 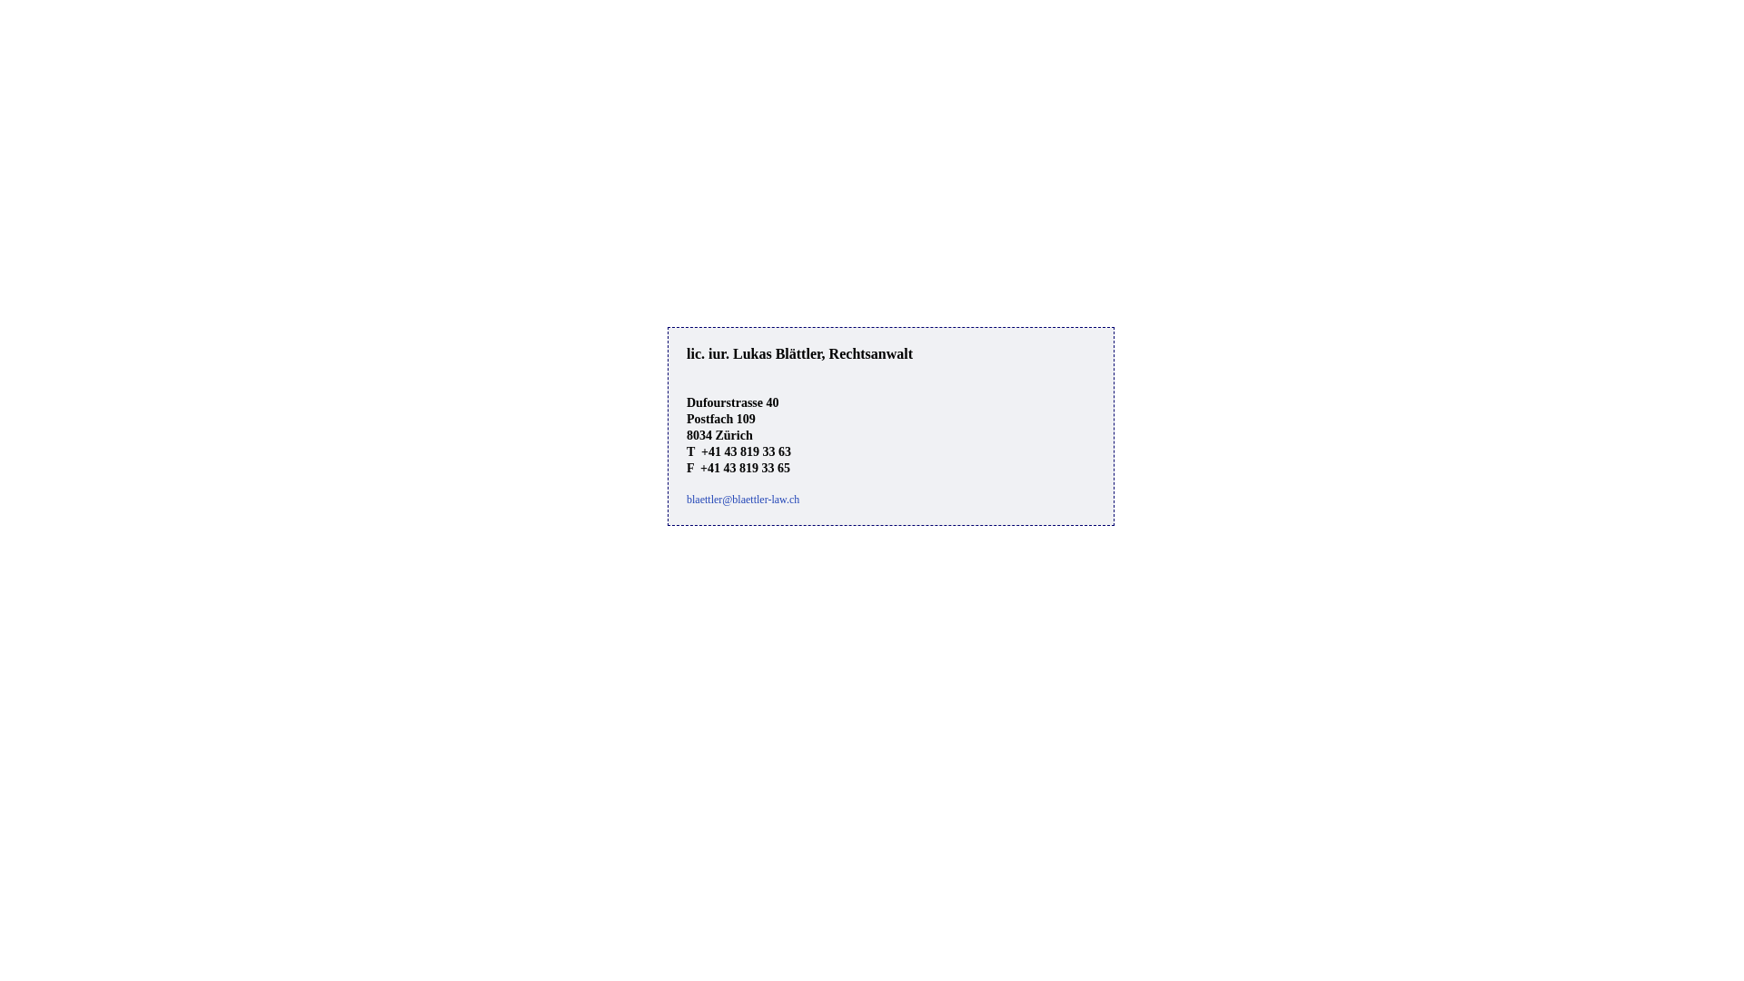 I want to click on blaettler@blaettler-law.ch, so click(x=743, y=500).